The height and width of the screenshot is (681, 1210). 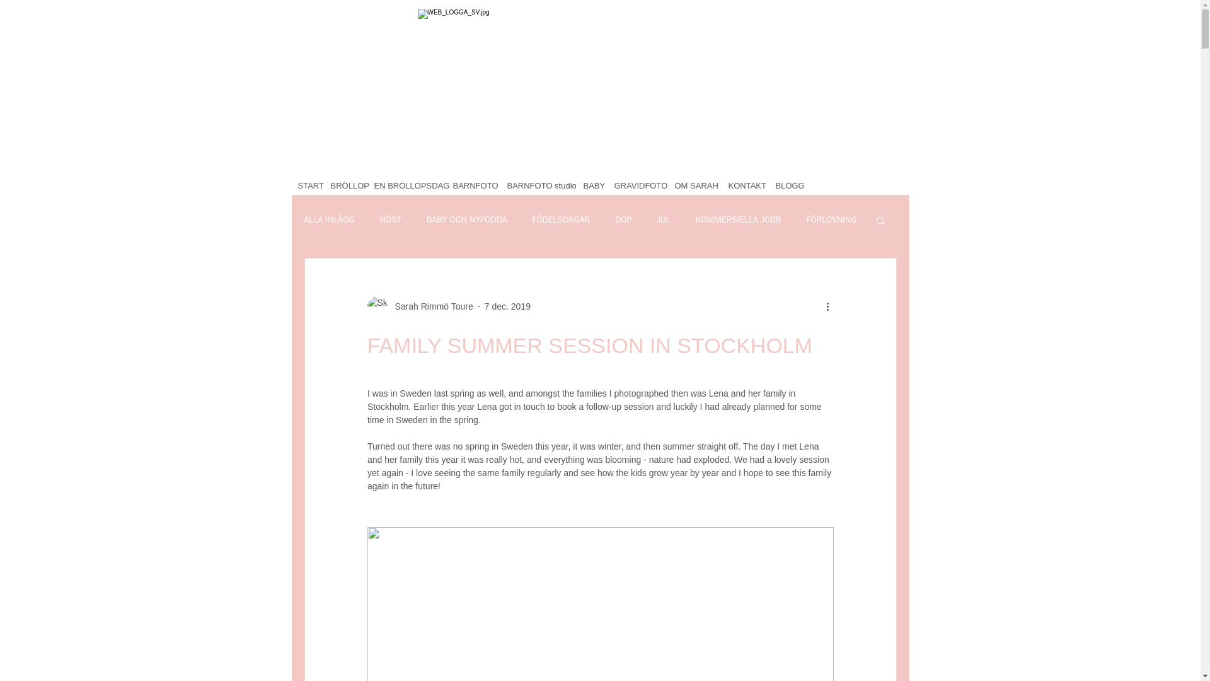 I want to click on 7 dec. 2019, so click(x=508, y=306).